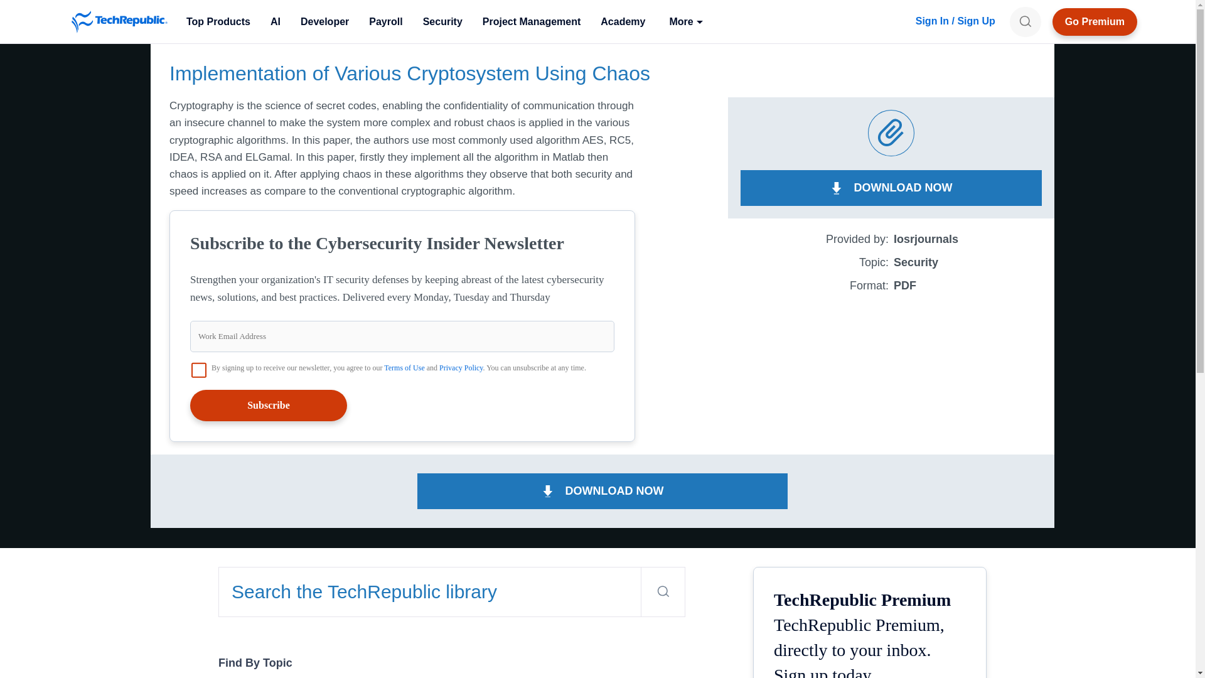 This screenshot has width=1205, height=678. What do you see at coordinates (1095, 21) in the screenshot?
I see `Go Premium` at bounding box center [1095, 21].